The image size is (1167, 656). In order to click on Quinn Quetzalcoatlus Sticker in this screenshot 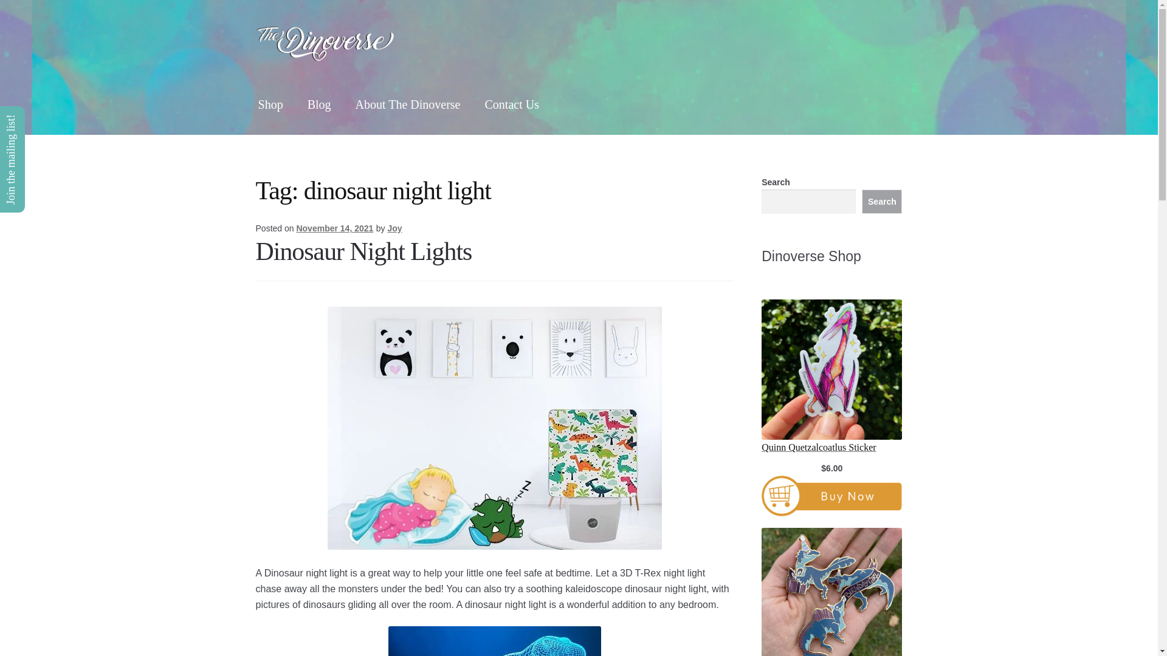, I will do `click(831, 447)`.